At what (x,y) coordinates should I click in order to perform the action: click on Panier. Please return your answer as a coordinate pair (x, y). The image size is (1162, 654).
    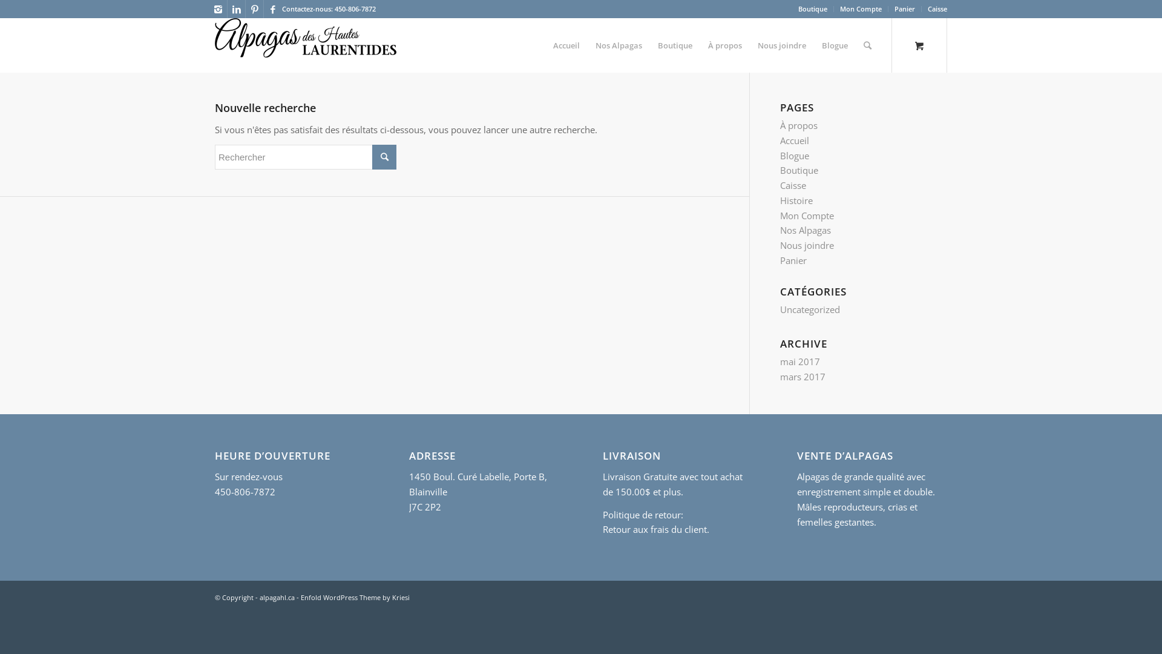
    Looking at the image, I should click on (793, 260).